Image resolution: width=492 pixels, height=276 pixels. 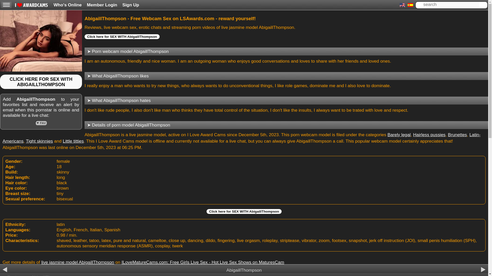 I want to click on CLICK HERE FOR SEX WITH ABIGAILLTHOMPSON, so click(x=41, y=82).